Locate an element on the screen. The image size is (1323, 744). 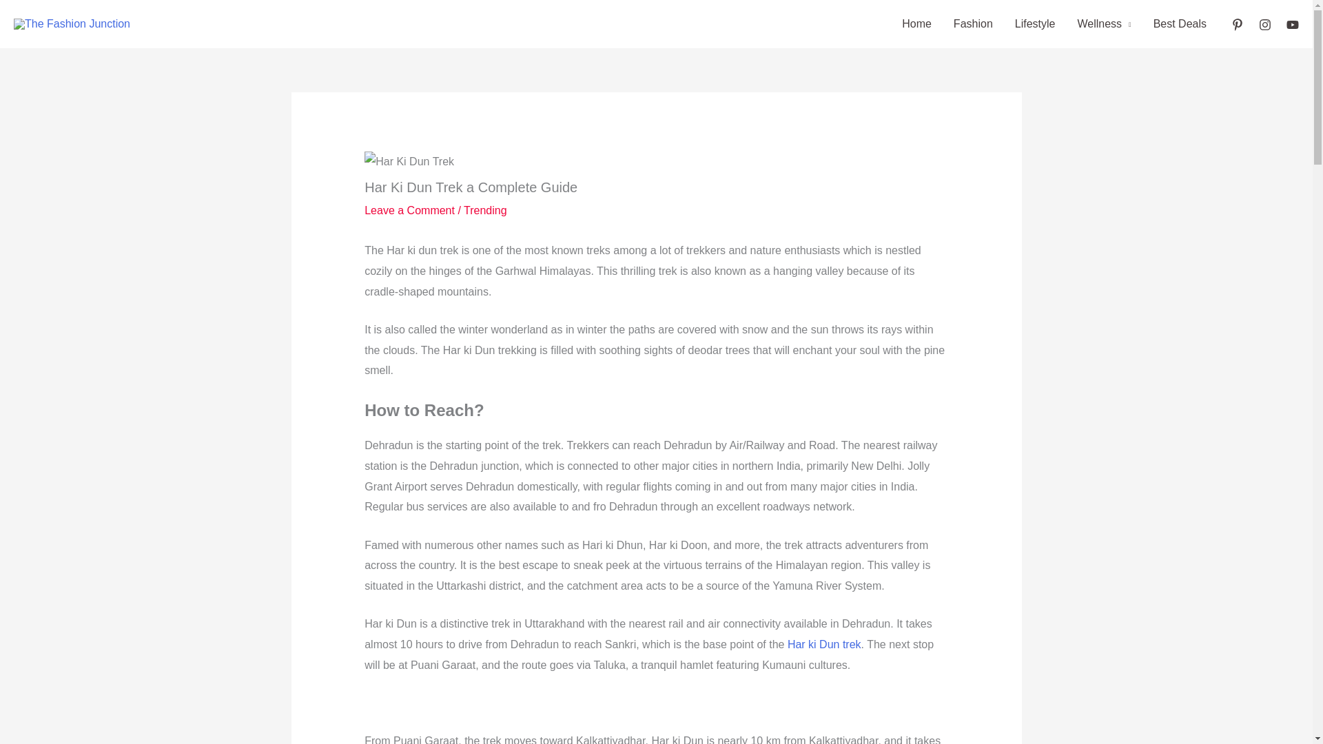
Wellness is located at coordinates (1104, 24).